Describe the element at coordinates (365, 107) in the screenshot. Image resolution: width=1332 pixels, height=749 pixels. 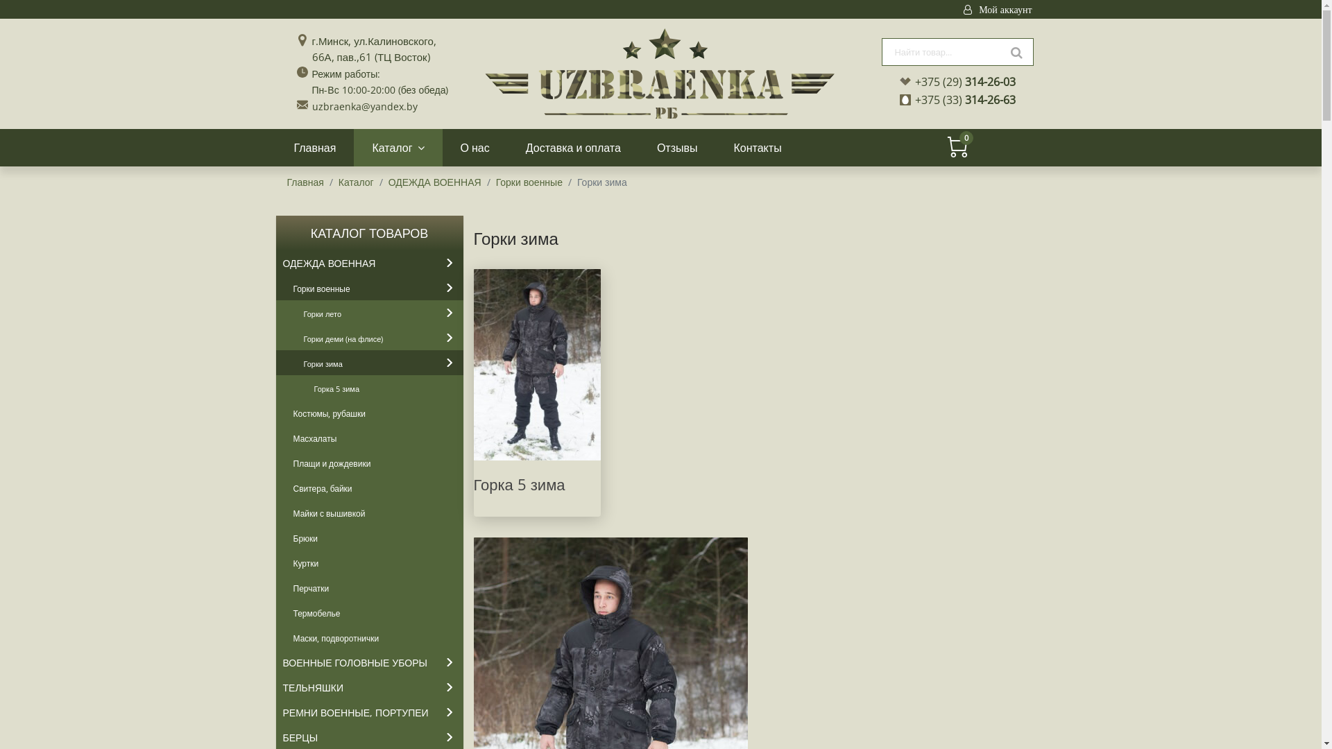
I see `uzbraenka@yandex.by` at that location.